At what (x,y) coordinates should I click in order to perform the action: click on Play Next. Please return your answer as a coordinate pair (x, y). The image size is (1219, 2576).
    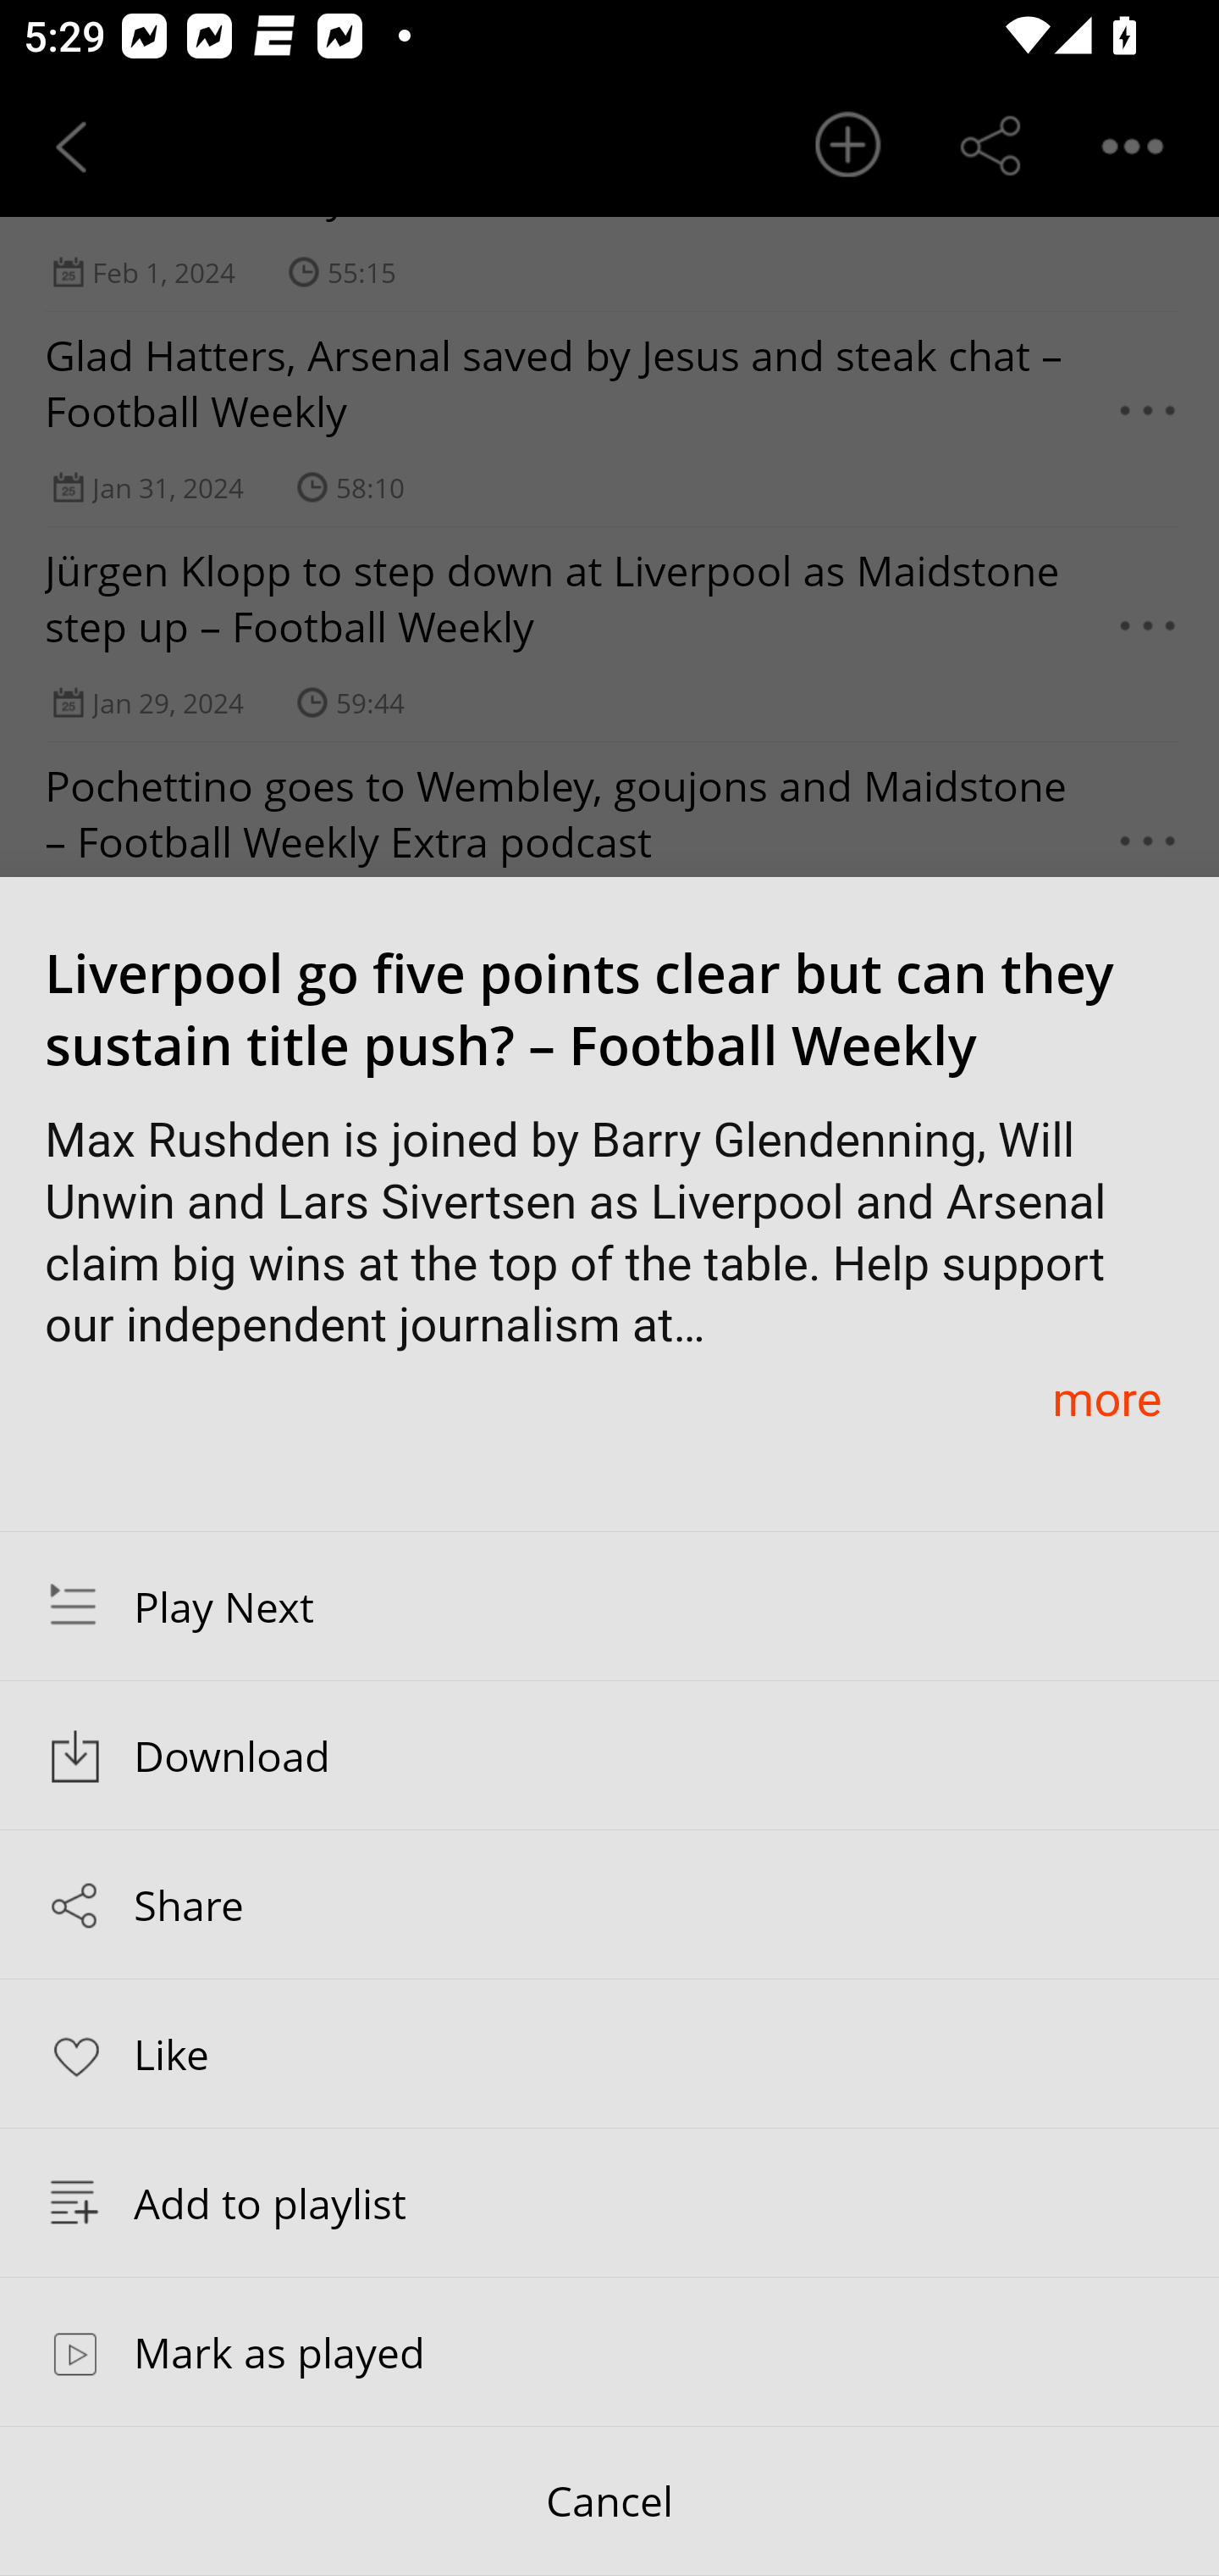
    Looking at the image, I should click on (609, 1606).